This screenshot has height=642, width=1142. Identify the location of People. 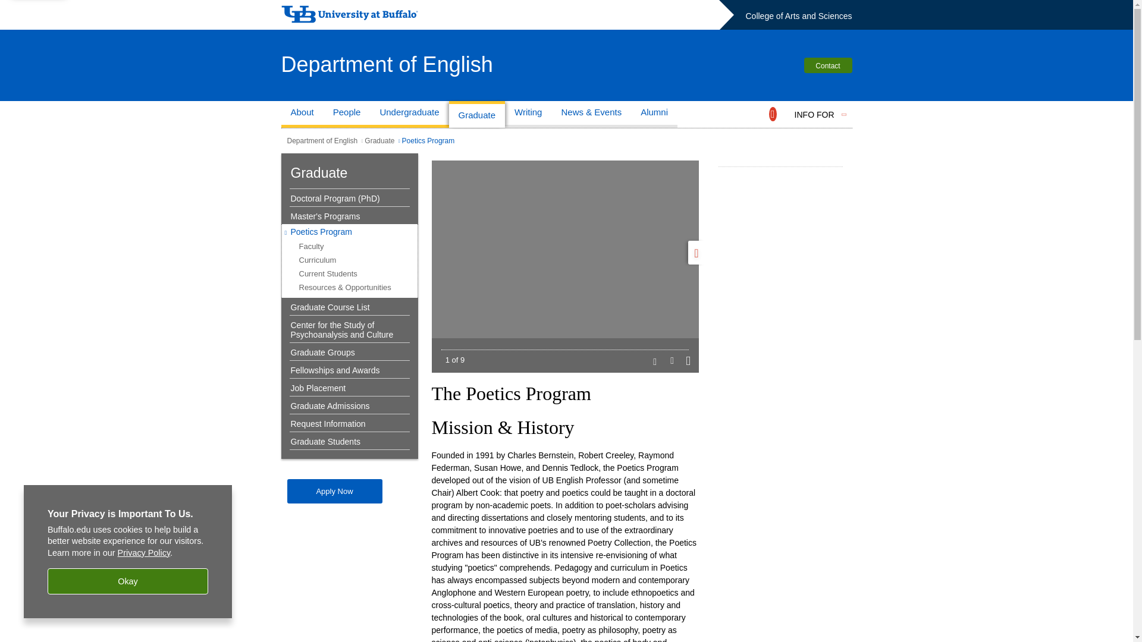
(346, 114).